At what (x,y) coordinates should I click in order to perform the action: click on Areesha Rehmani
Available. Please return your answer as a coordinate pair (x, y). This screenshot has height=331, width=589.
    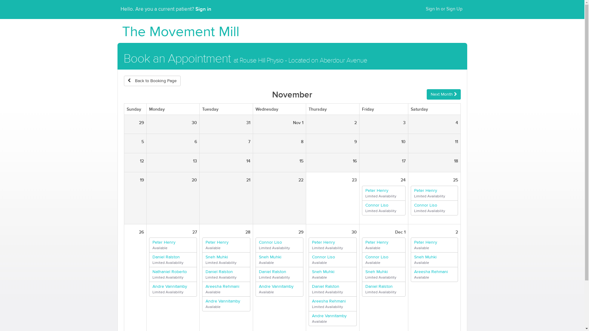
    Looking at the image, I should click on (226, 289).